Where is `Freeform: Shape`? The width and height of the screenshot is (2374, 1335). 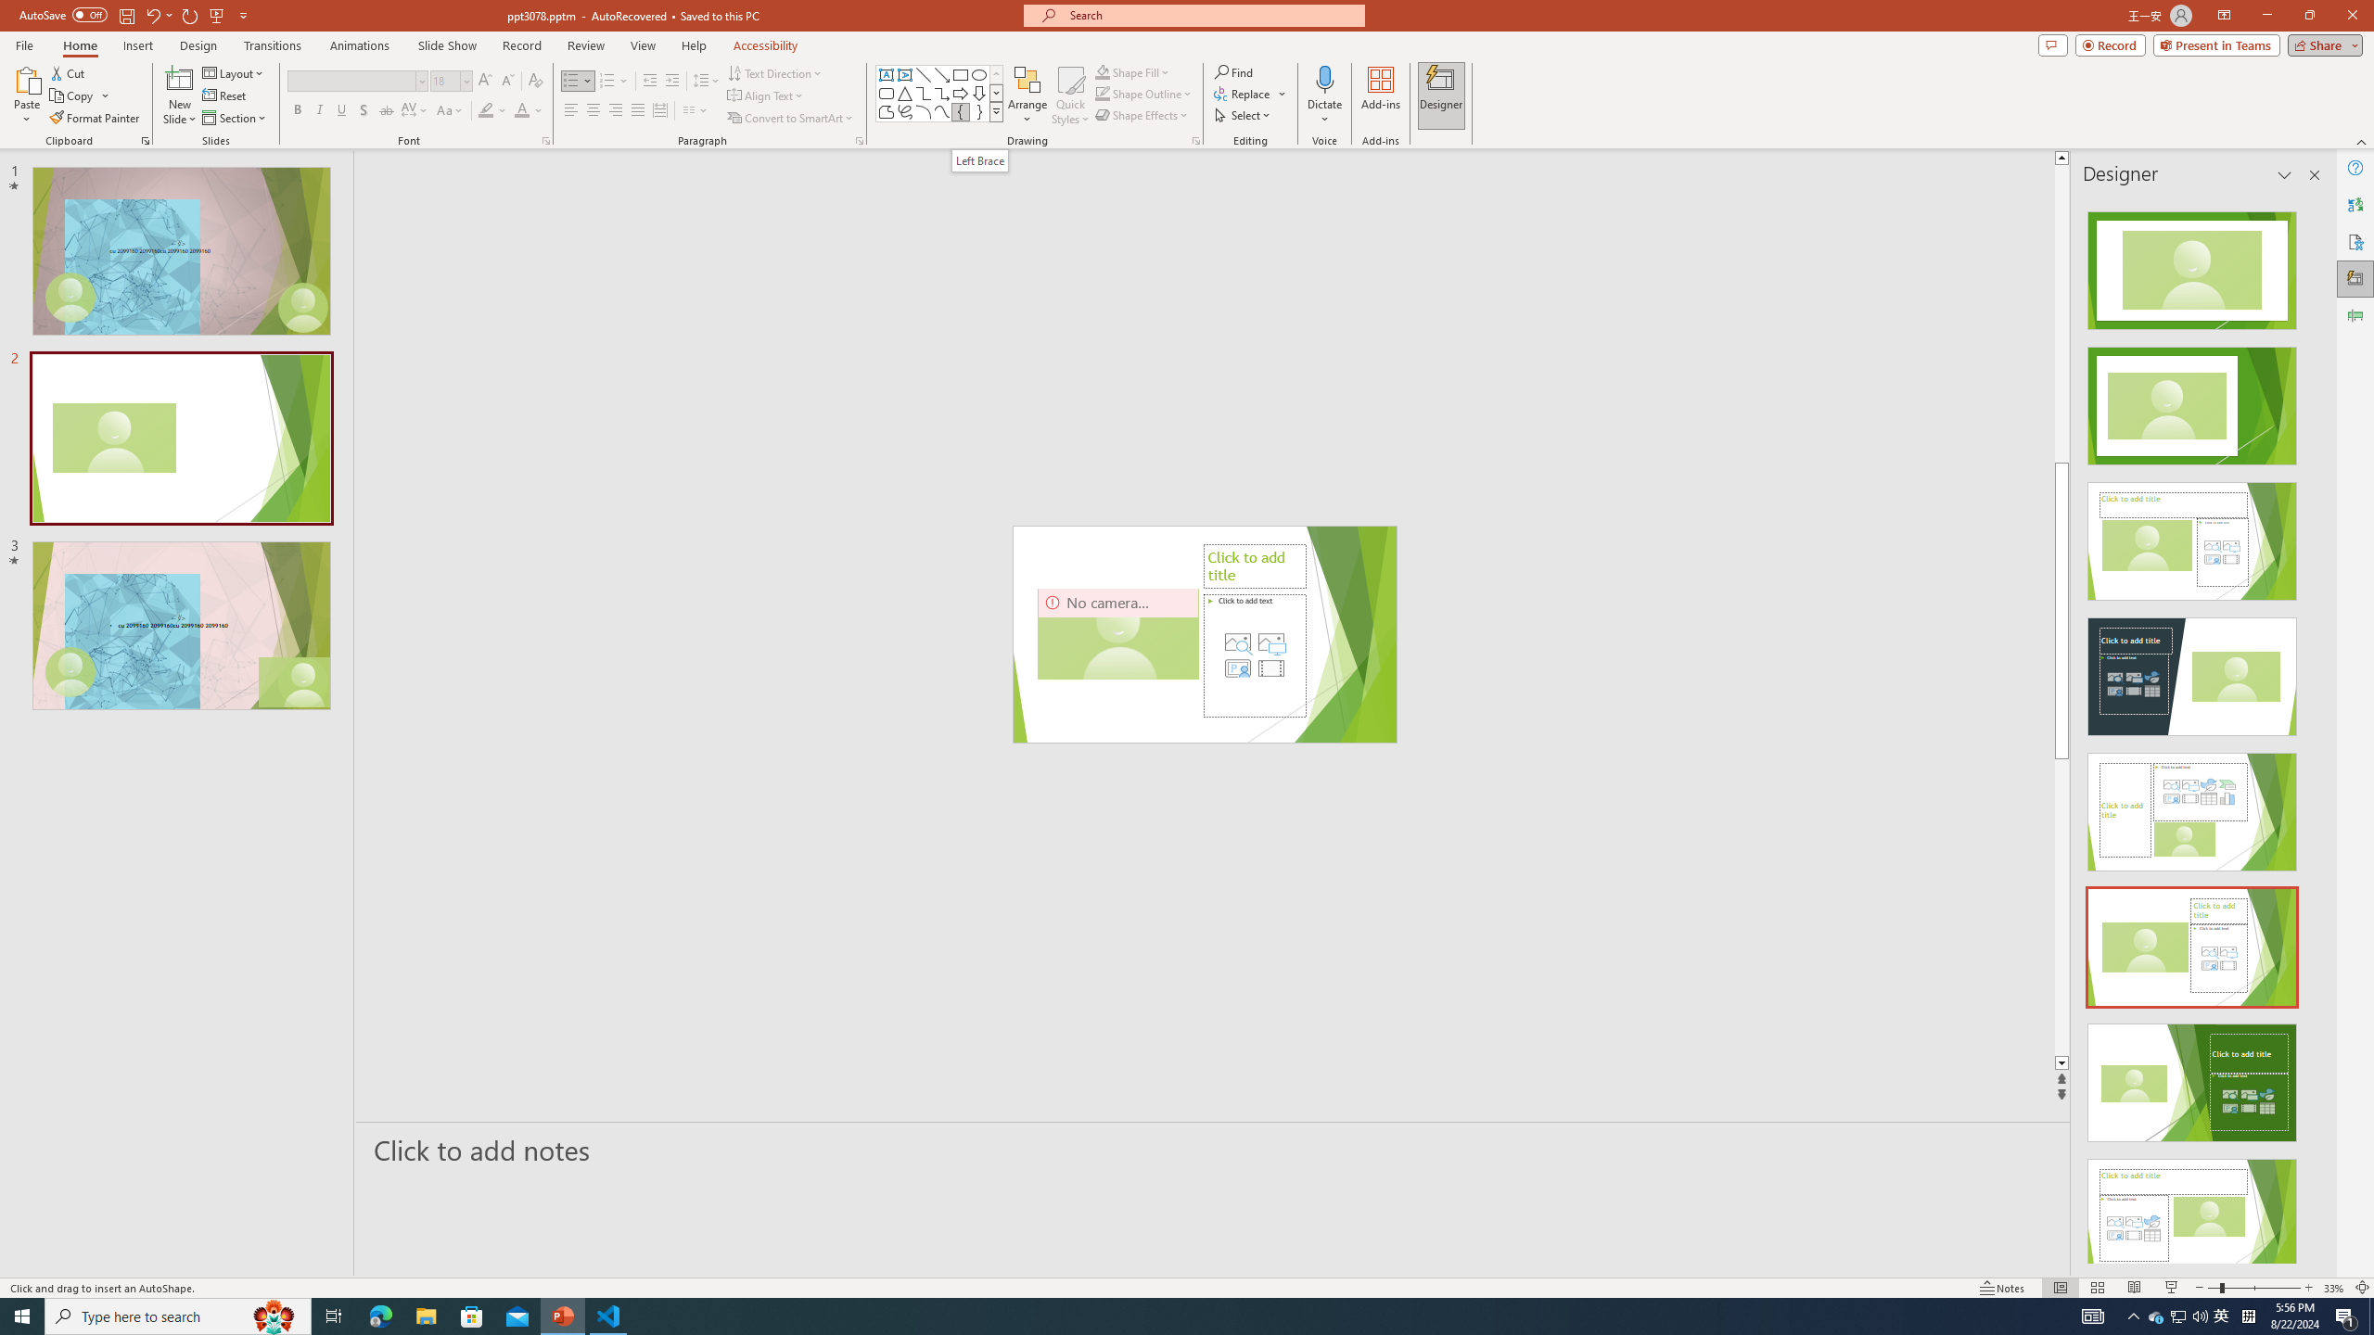
Freeform: Shape is located at coordinates (887, 111).